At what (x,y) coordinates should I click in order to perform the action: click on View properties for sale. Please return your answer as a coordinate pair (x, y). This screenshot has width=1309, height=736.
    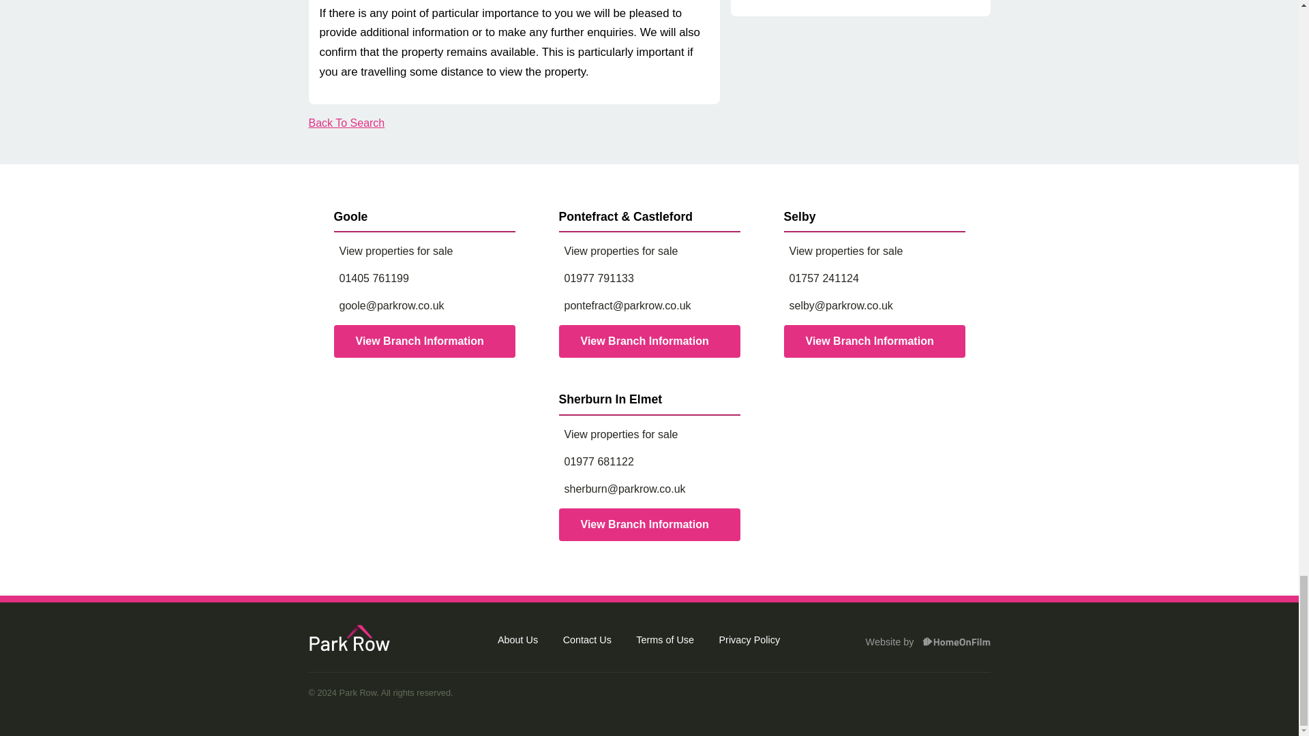
    Looking at the image, I should click on (424, 251).